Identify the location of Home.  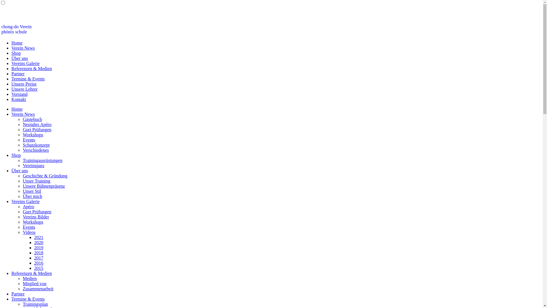
(17, 109).